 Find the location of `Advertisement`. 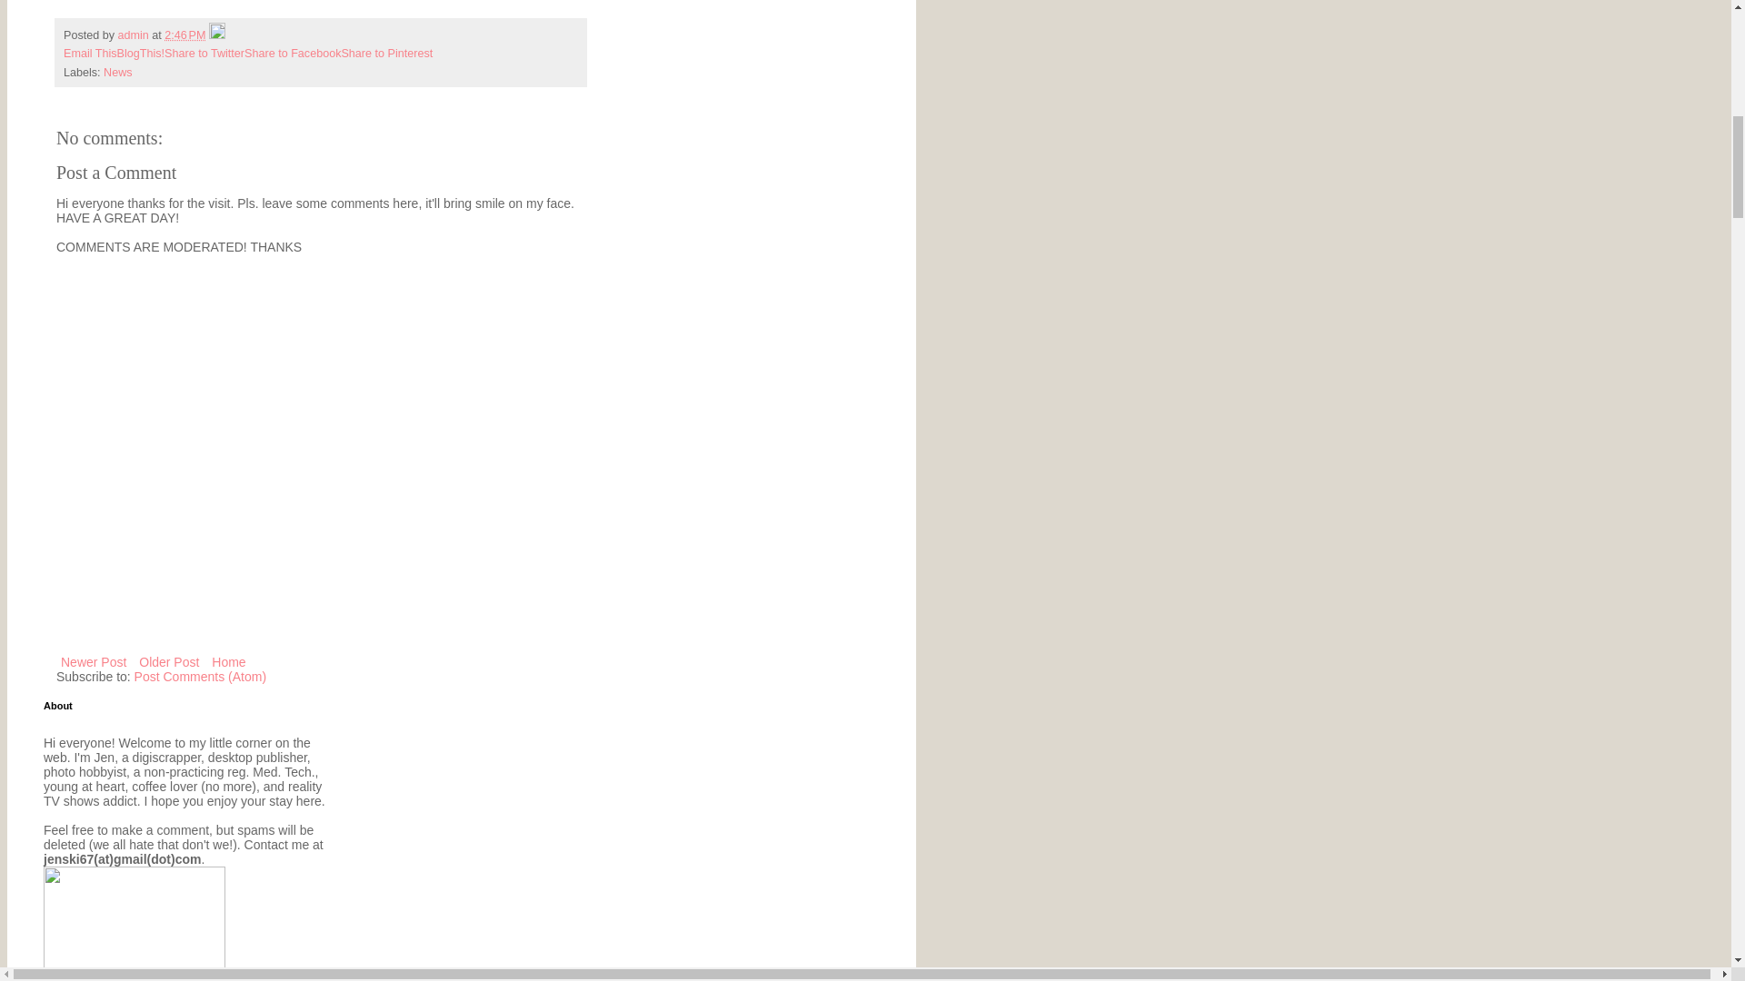

Advertisement is located at coordinates (268, 690).